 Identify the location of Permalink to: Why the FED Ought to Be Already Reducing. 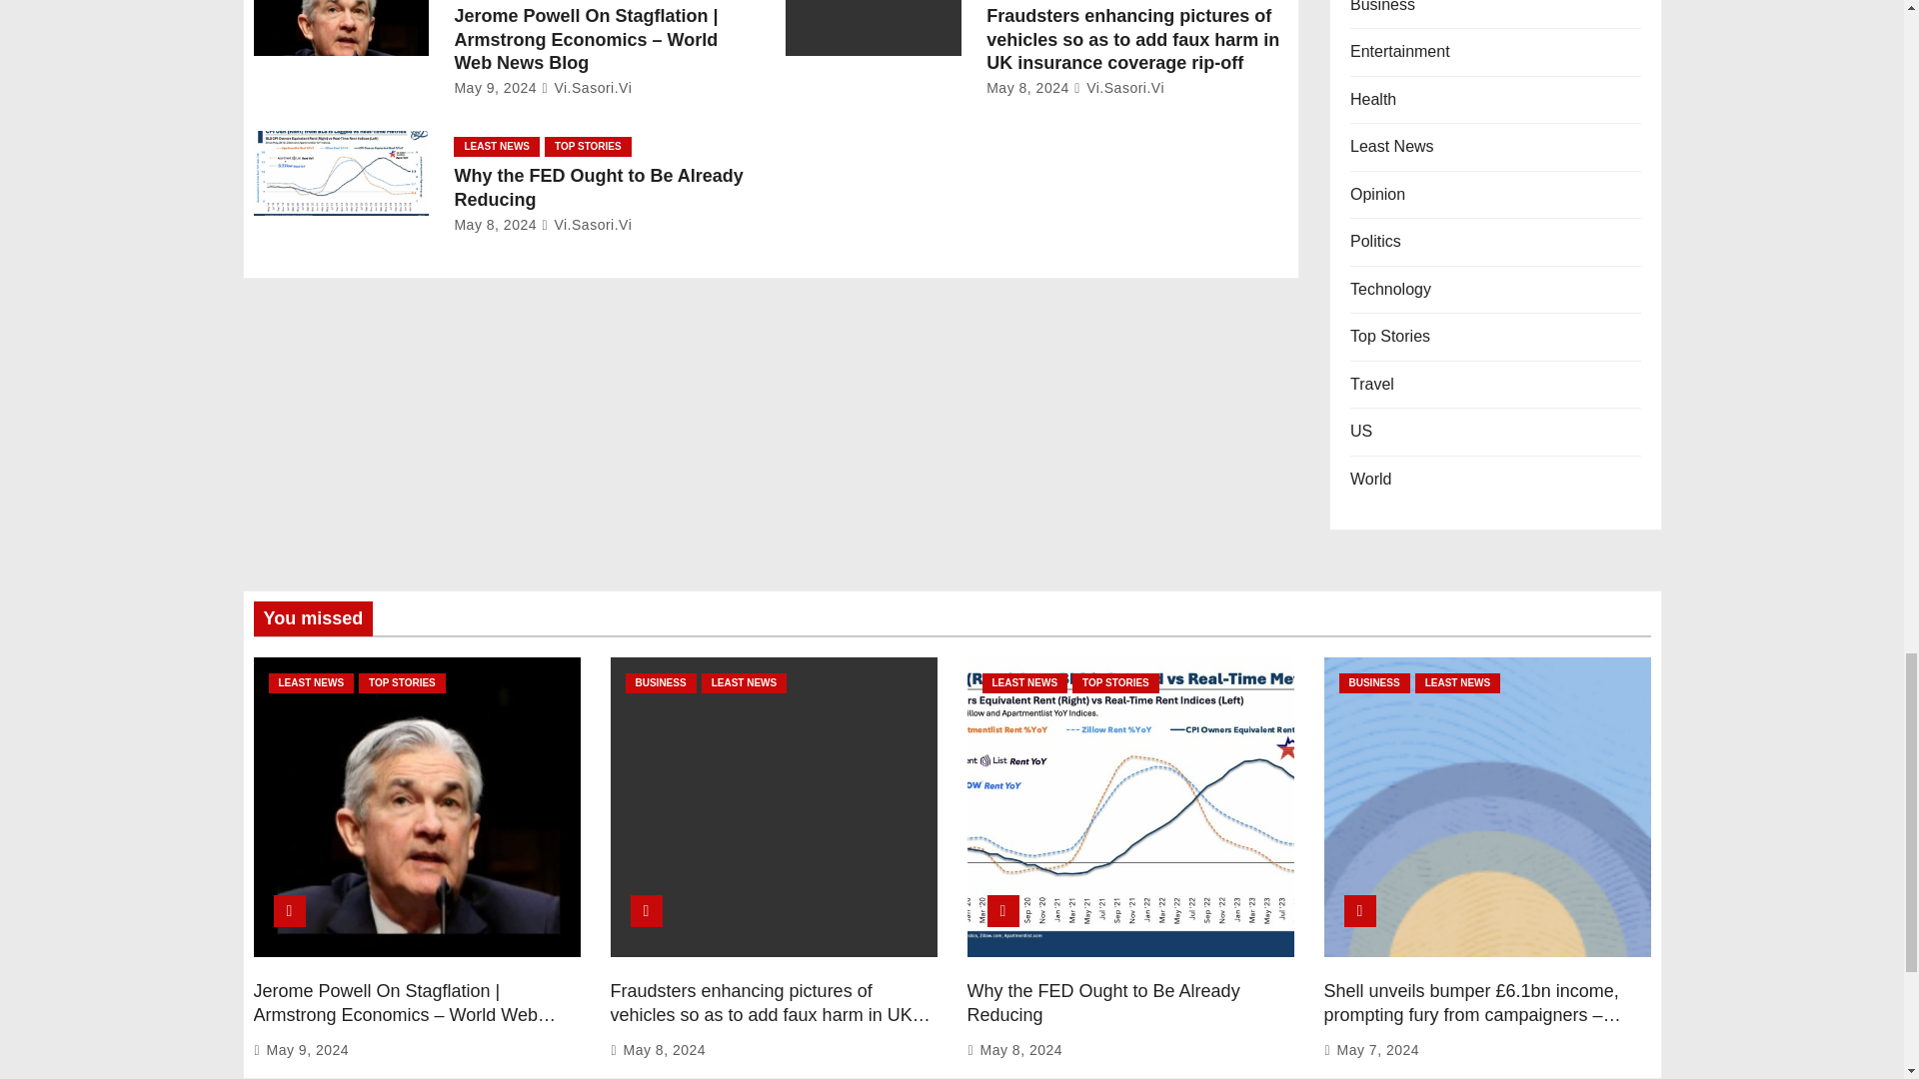
(598, 188).